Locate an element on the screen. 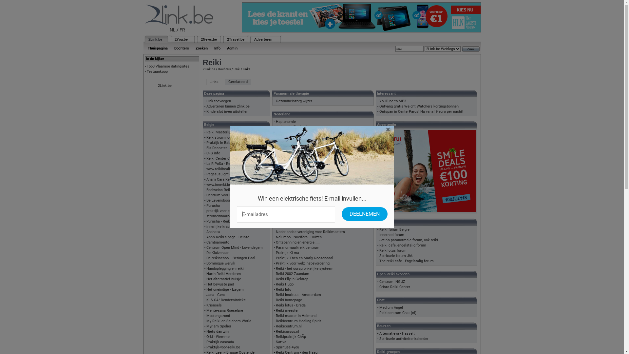 Image resolution: width=629 pixels, height=354 pixels. Spirituele activiteitenkalender is located at coordinates (404, 339).